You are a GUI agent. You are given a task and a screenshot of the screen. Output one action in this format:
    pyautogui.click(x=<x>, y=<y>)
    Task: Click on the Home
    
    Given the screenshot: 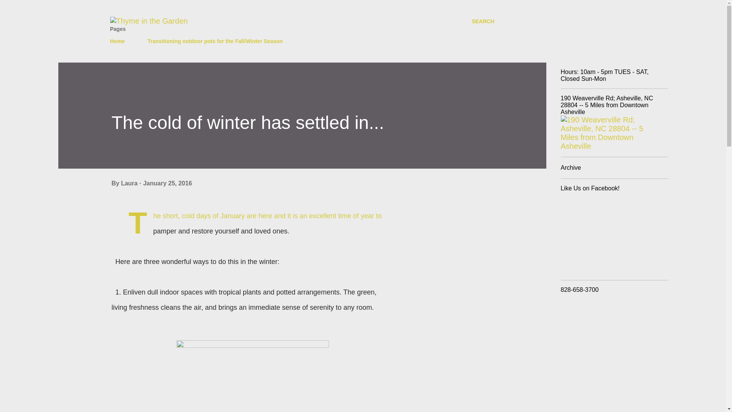 What is the action you would take?
    pyautogui.click(x=120, y=41)
    